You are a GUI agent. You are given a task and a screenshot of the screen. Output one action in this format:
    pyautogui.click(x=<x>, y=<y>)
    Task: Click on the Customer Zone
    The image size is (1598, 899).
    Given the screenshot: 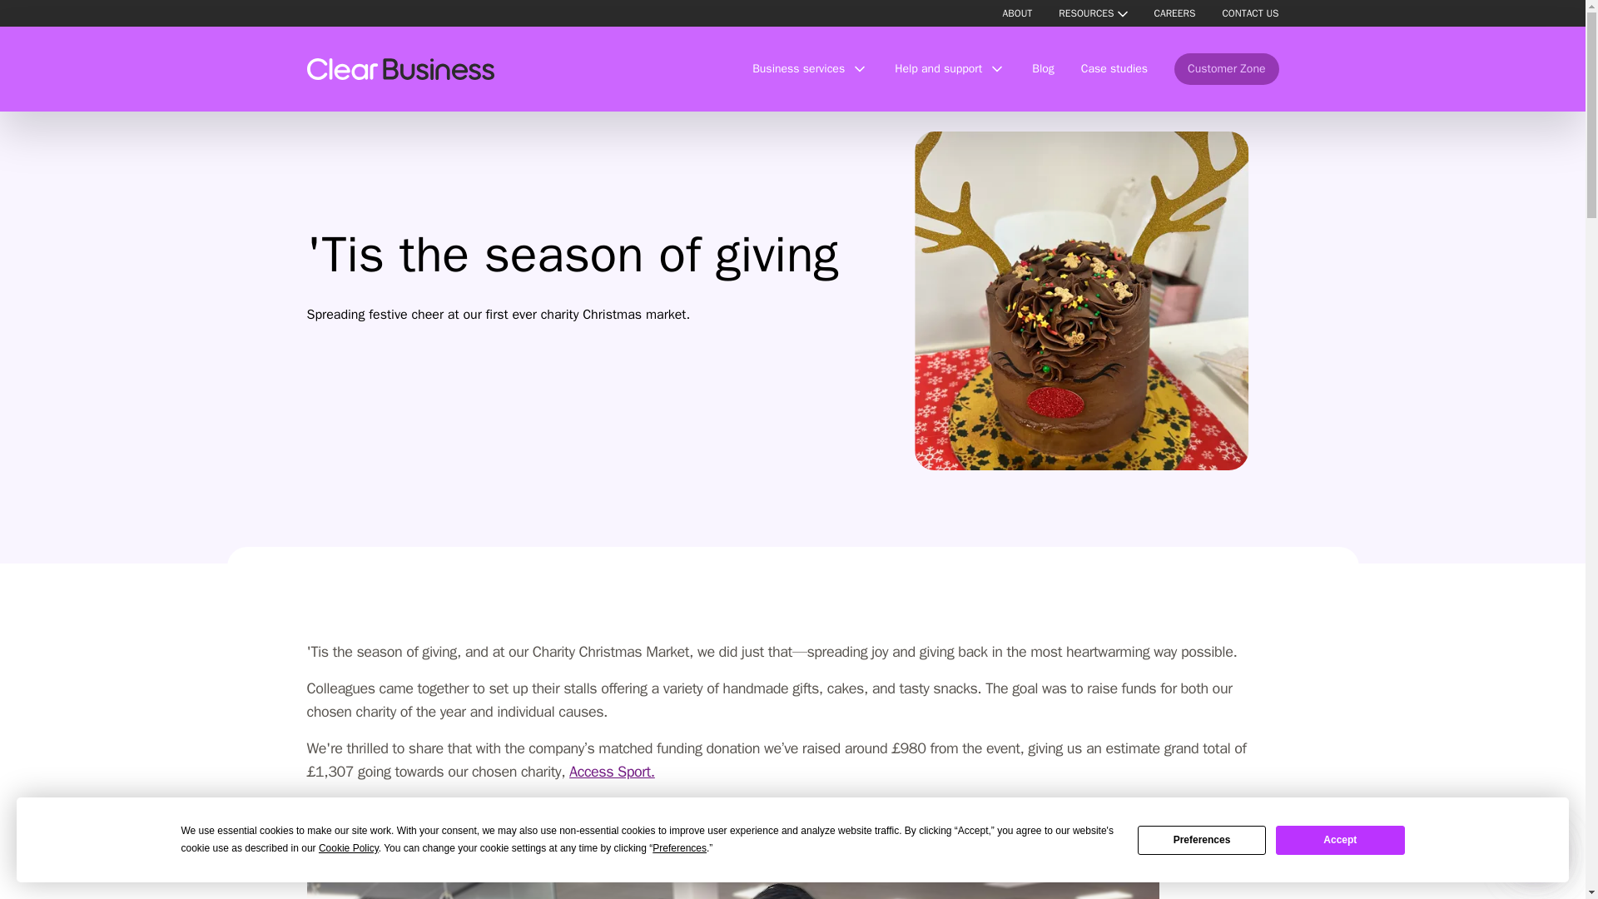 What is the action you would take?
    pyautogui.click(x=1227, y=68)
    